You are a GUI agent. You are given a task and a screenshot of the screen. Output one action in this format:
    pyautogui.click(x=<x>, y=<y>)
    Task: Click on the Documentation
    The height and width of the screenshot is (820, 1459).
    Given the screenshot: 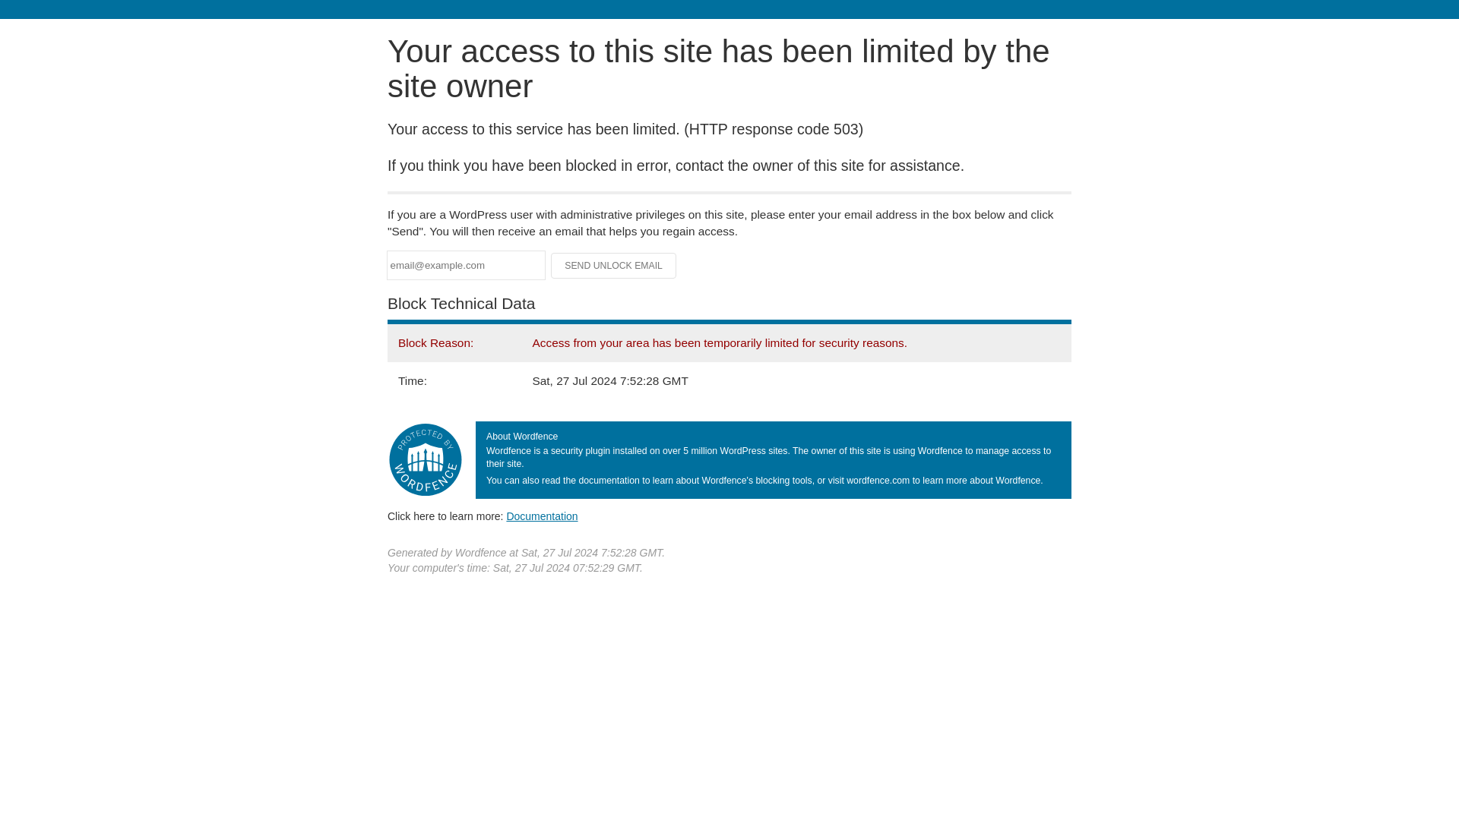 What is the action you would take?
    pyautogui.click(x=542, y=516)
    